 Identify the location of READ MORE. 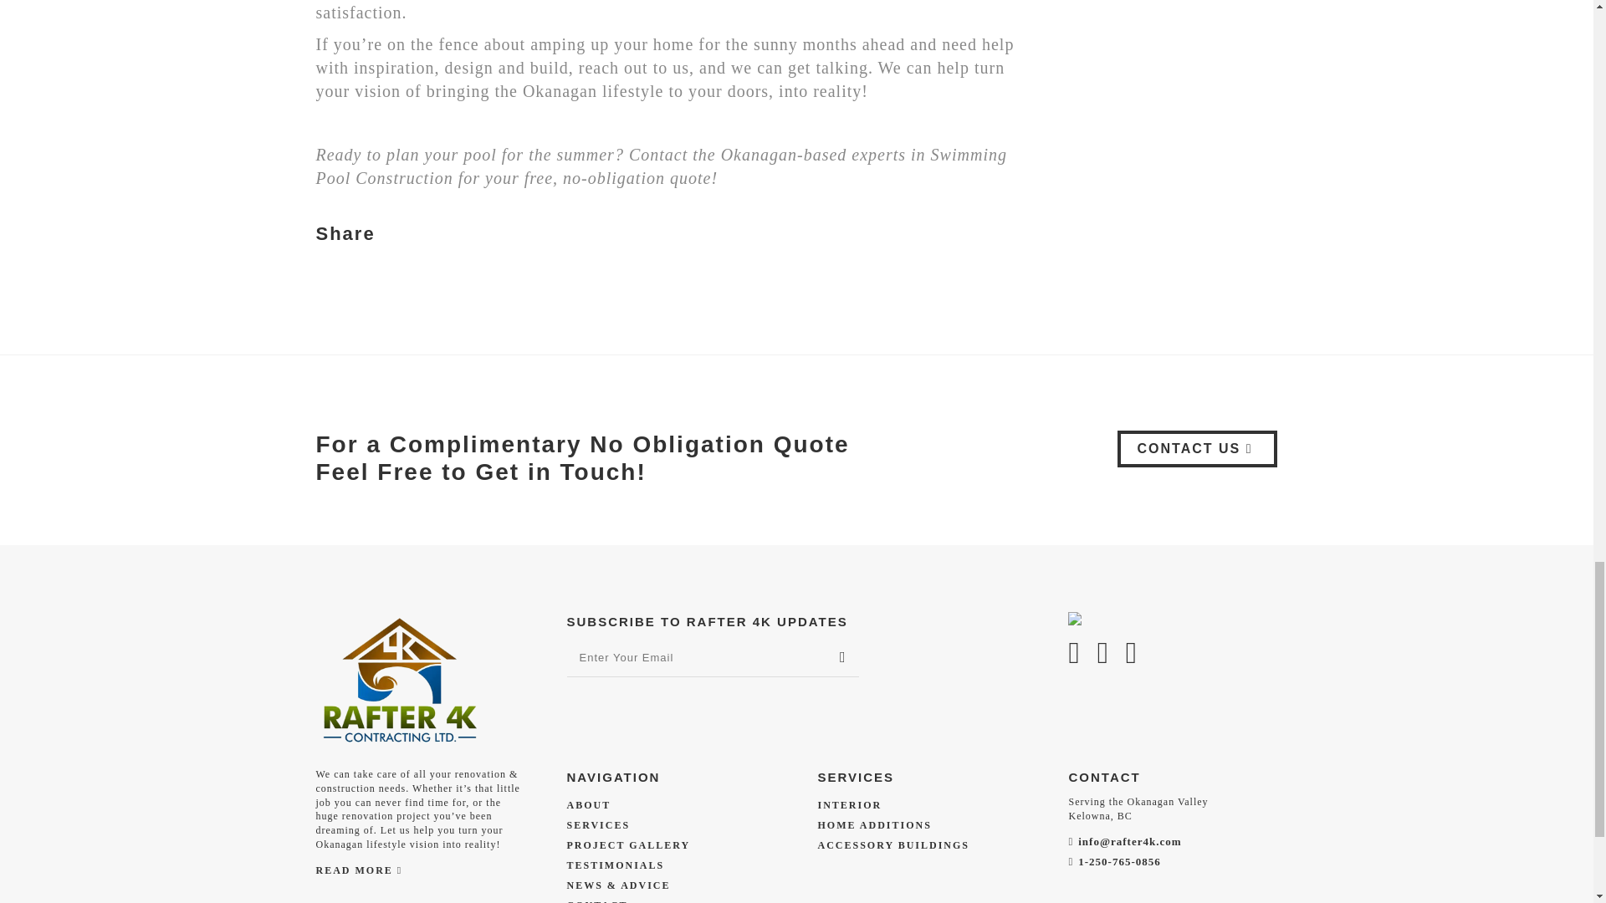
(360, 871).